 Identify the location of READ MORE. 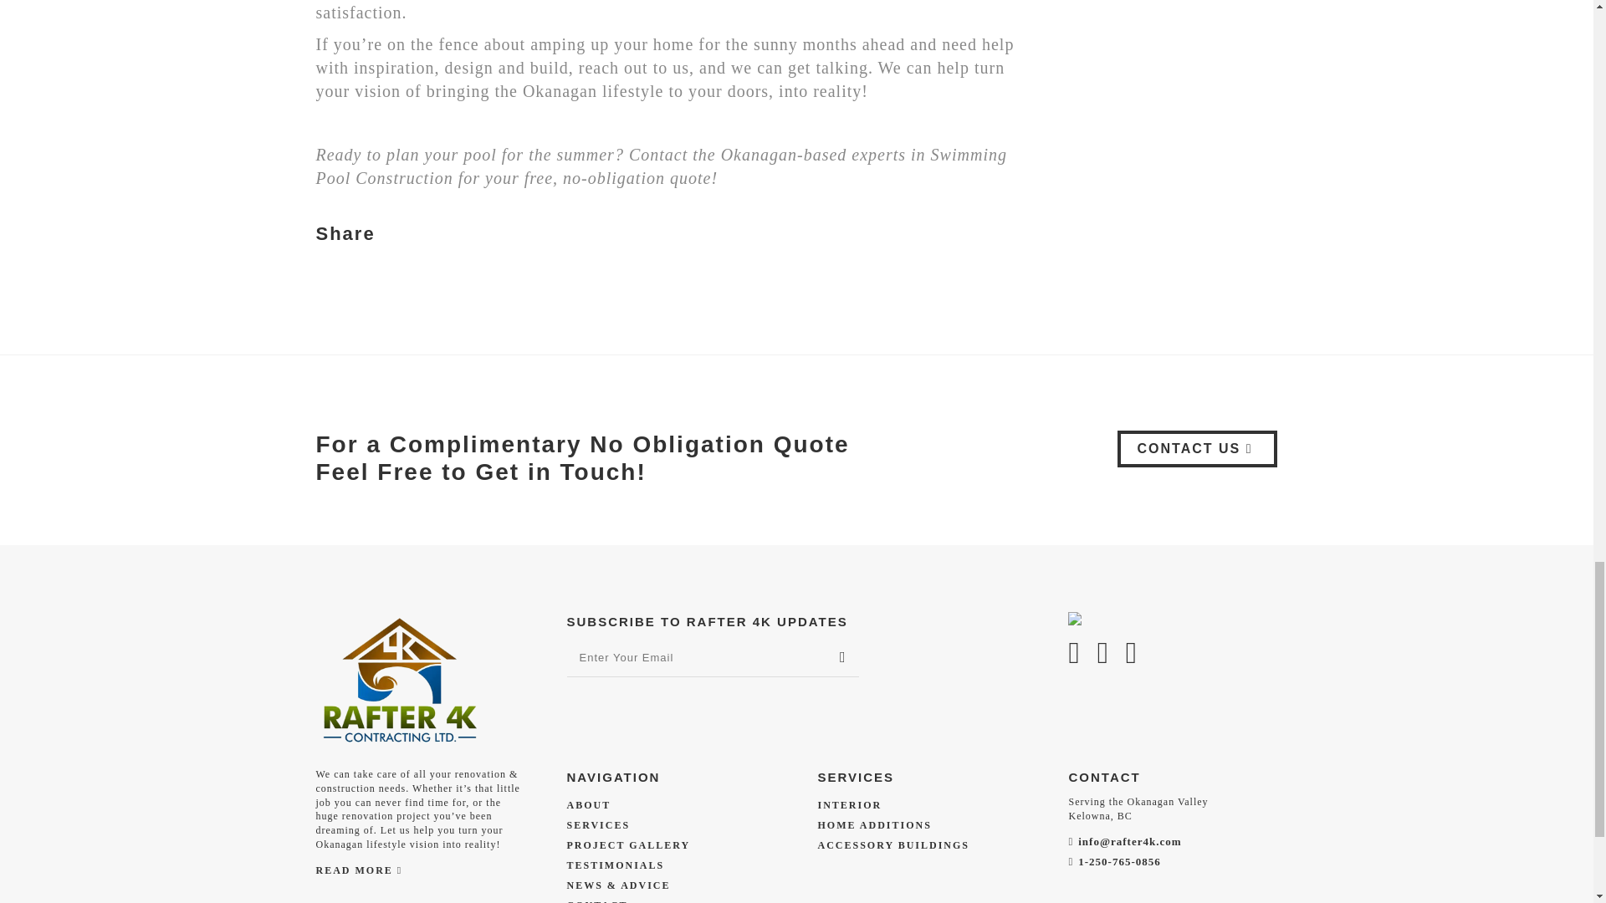
(360, 871).